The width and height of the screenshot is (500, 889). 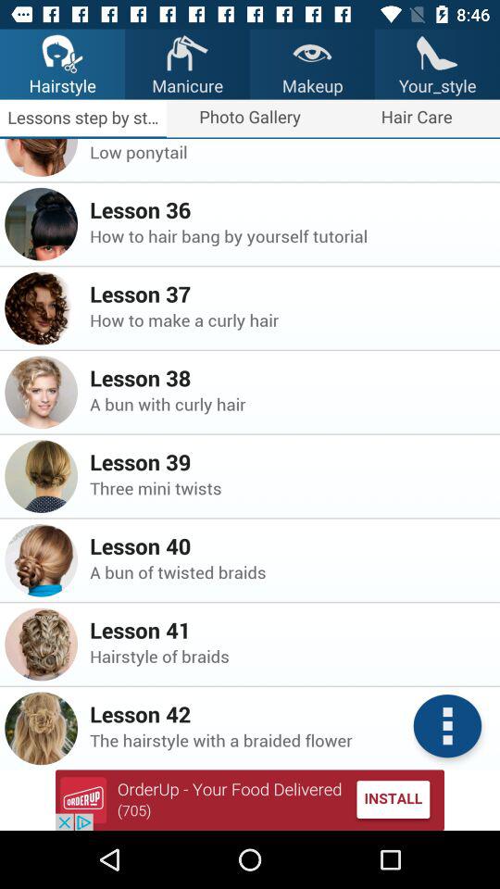 I want to click on select advertisement, so click(x=250, y=800).